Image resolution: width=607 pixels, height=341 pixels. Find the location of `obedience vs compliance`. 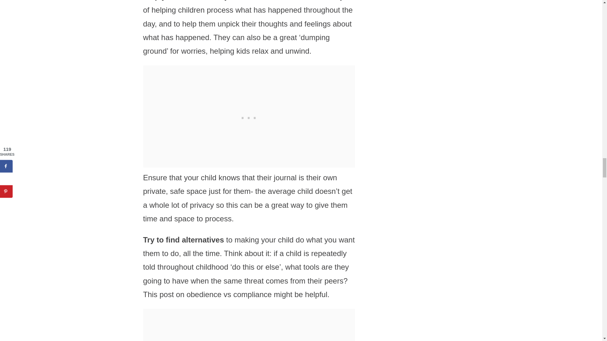

obedience vs compliance is located at coordinates (229, 294).